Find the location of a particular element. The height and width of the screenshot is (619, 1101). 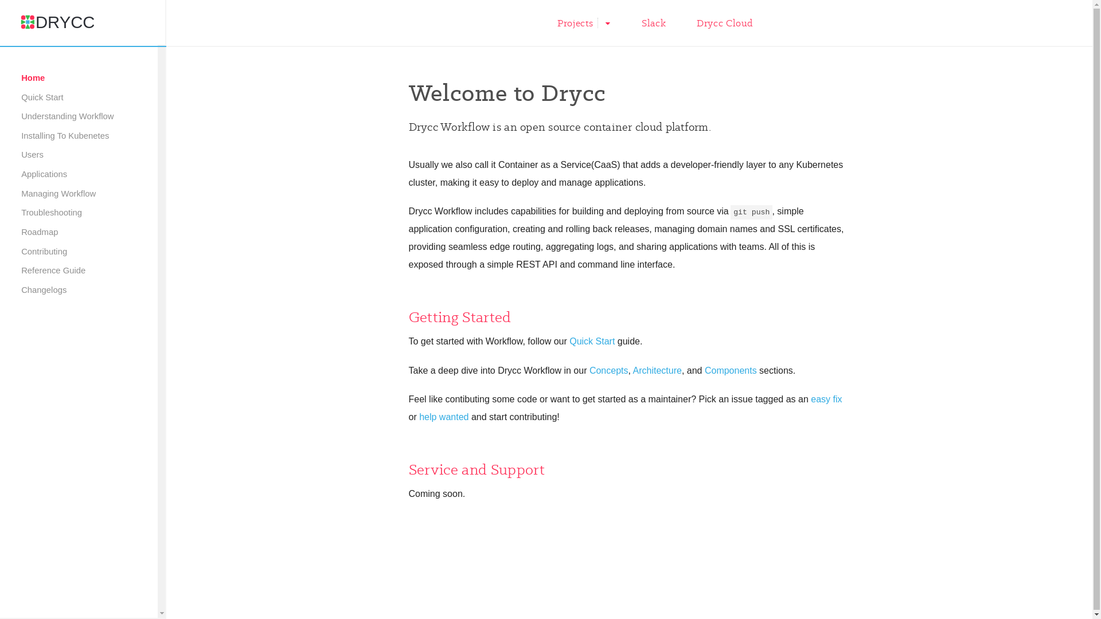

Understanding Workflow is located at coordinates (79, 117).